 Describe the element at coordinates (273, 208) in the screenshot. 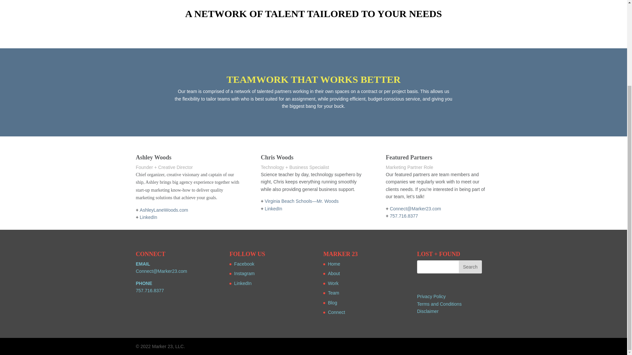

I see `LinkedIn` at that location.